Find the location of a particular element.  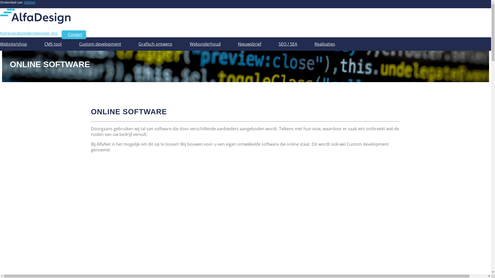

Website/shop is located at coordinates (13, 44).